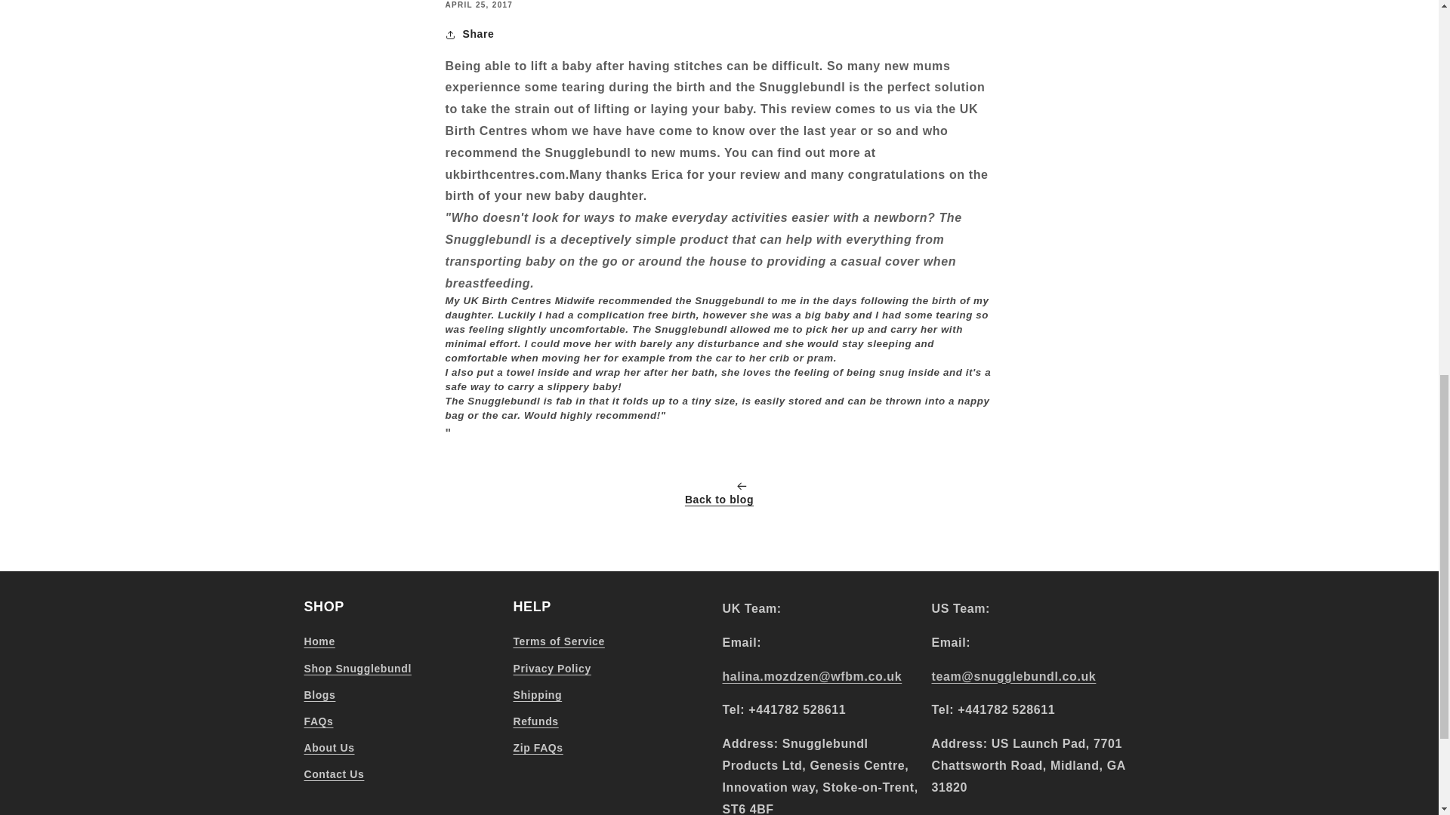 The image size is (1450, 815). What do you see at coordinates (328, 748) in the screenshot?
I see `About Us` at bounding box center [328, 748].